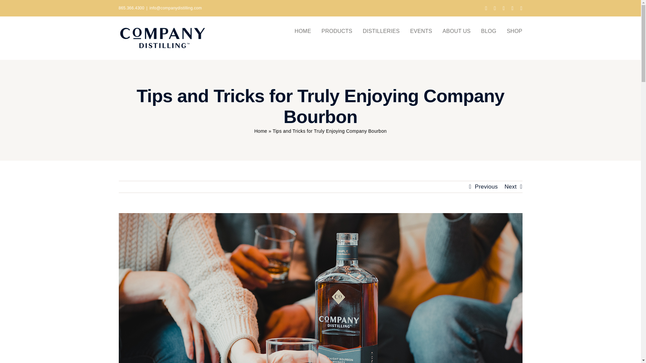  Describe the element at coordinates (381, 30) in the screenshot. I see `DISTILLERIES` at that location.